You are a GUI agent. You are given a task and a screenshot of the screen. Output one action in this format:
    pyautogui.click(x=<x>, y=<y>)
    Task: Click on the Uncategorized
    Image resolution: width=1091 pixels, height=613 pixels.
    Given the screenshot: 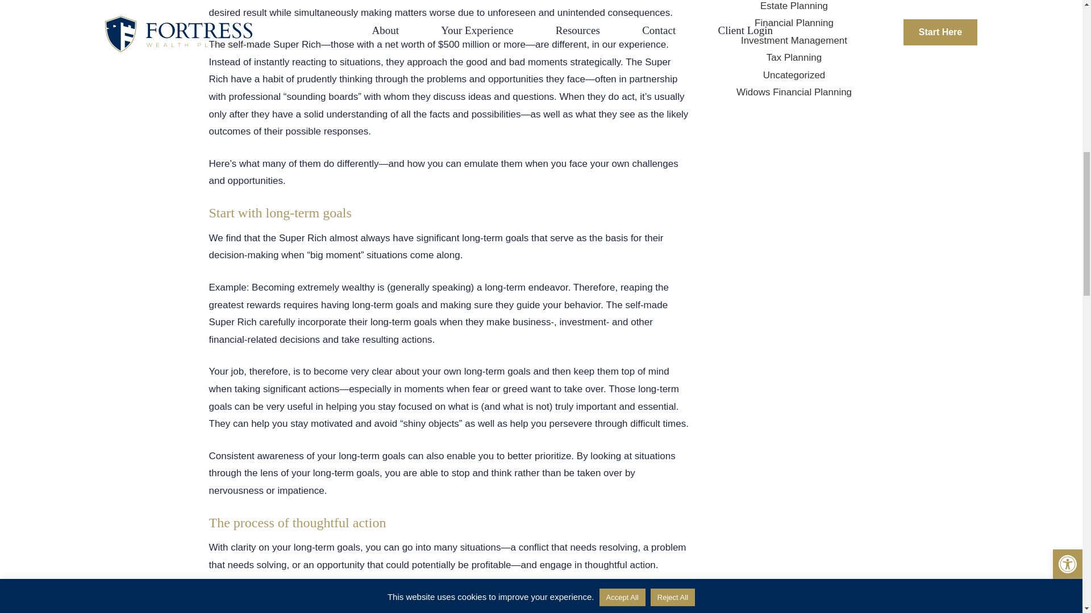 What is the action you would take?
    pyautogui.click(x=794, y=75)
    